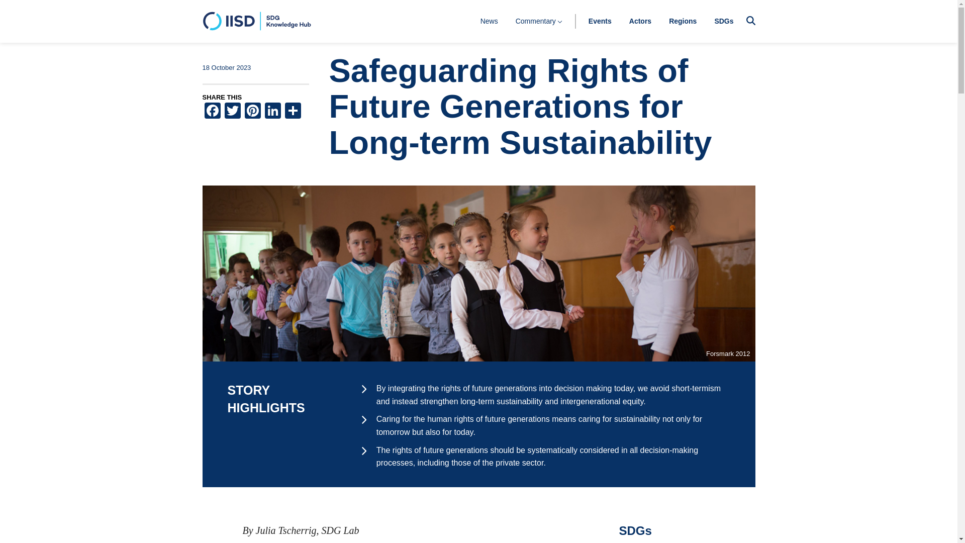 The width and height of the screenshot is (965, 543). What do you see at coordinates (232, 112) in the screenshot?
I see `Twitter` at bounding box center [232, 112].